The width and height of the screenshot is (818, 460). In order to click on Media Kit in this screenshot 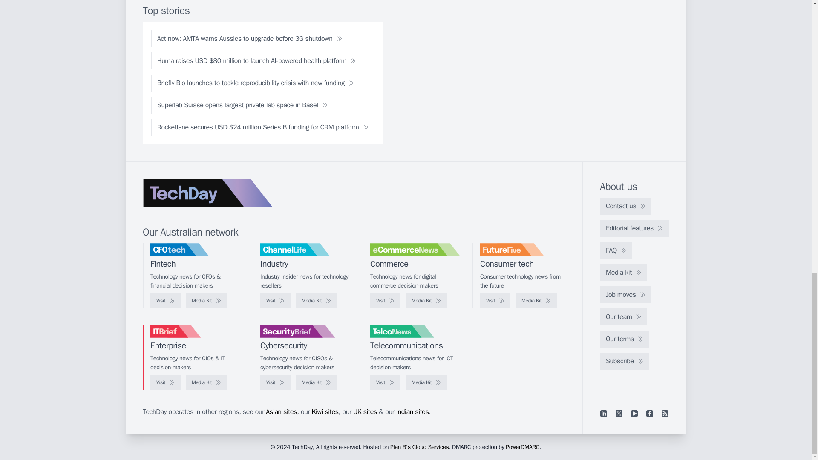, I will do `click(426, 301)`.